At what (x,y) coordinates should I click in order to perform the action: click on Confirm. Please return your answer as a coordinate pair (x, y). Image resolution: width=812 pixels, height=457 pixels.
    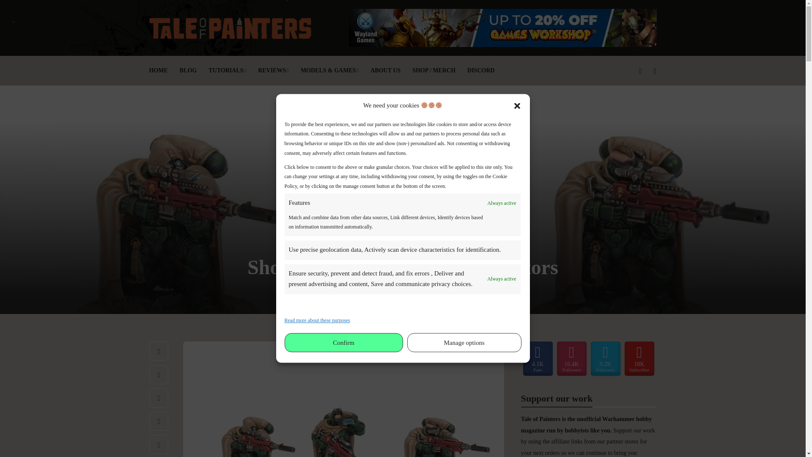
    Looking at the image, I should click on (343, 343).